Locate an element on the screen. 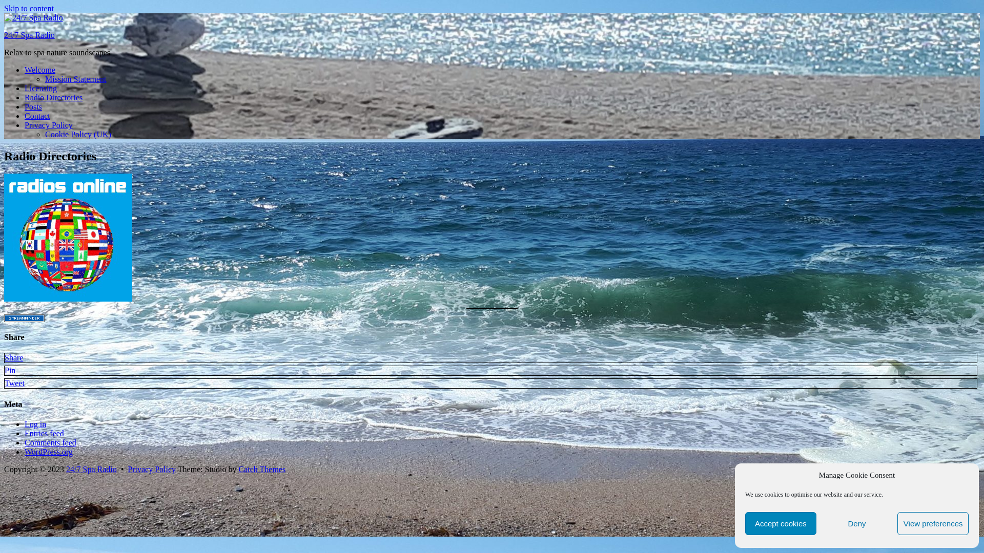 The image size is (984, 553). Log in is located at coordinates (35, 424).